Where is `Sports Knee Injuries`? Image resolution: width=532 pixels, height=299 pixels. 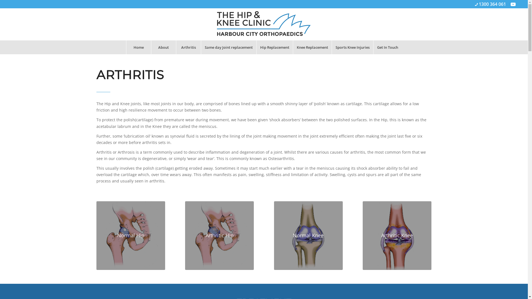 Sports Knee Injuries is located at coordinates (352, 47).